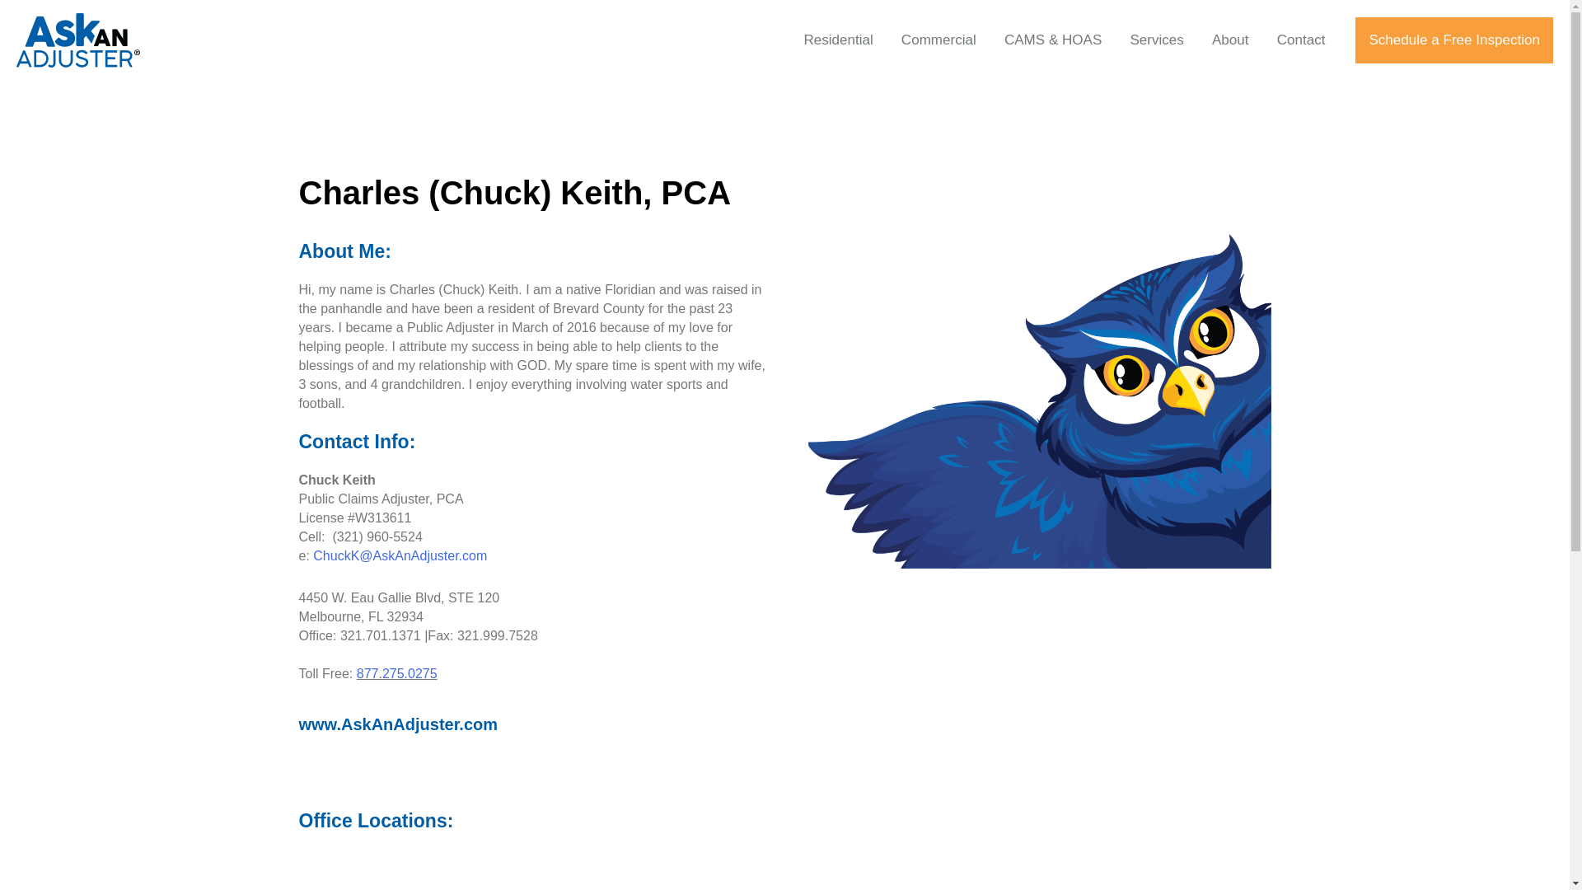 This screenshot has width=1582, height=890. I want to click on Contact, so click(1301, 40).